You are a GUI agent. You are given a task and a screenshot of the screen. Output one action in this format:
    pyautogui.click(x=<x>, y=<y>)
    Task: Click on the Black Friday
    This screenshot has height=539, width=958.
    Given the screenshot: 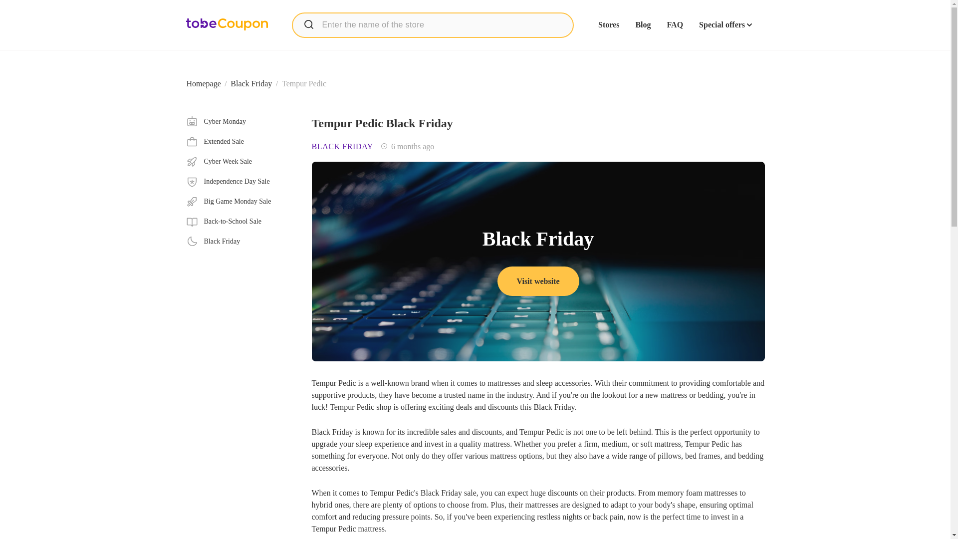 What is the action you would take?
    pyautogui.click(x=240, y=241)
    